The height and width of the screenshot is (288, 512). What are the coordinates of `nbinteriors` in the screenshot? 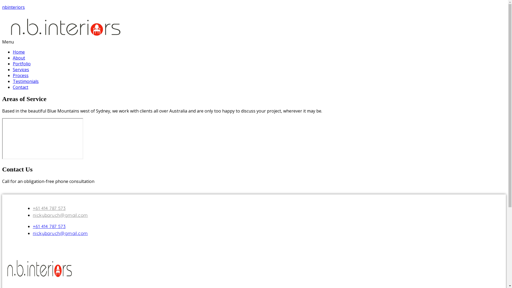 It's located at (13, 7).